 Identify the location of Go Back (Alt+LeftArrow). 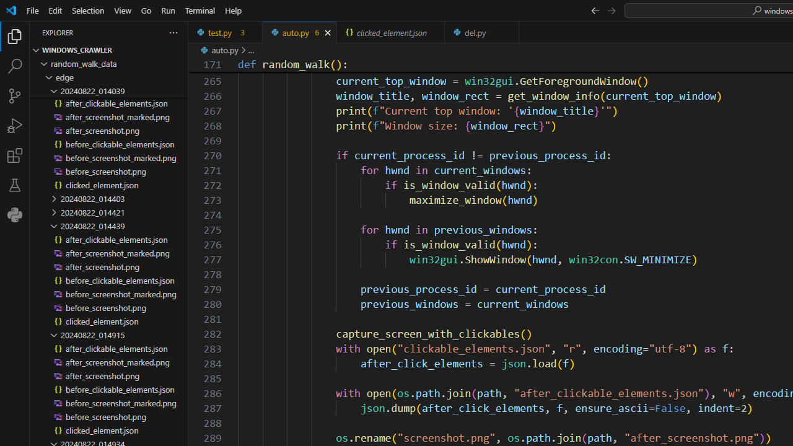
(595, 10).